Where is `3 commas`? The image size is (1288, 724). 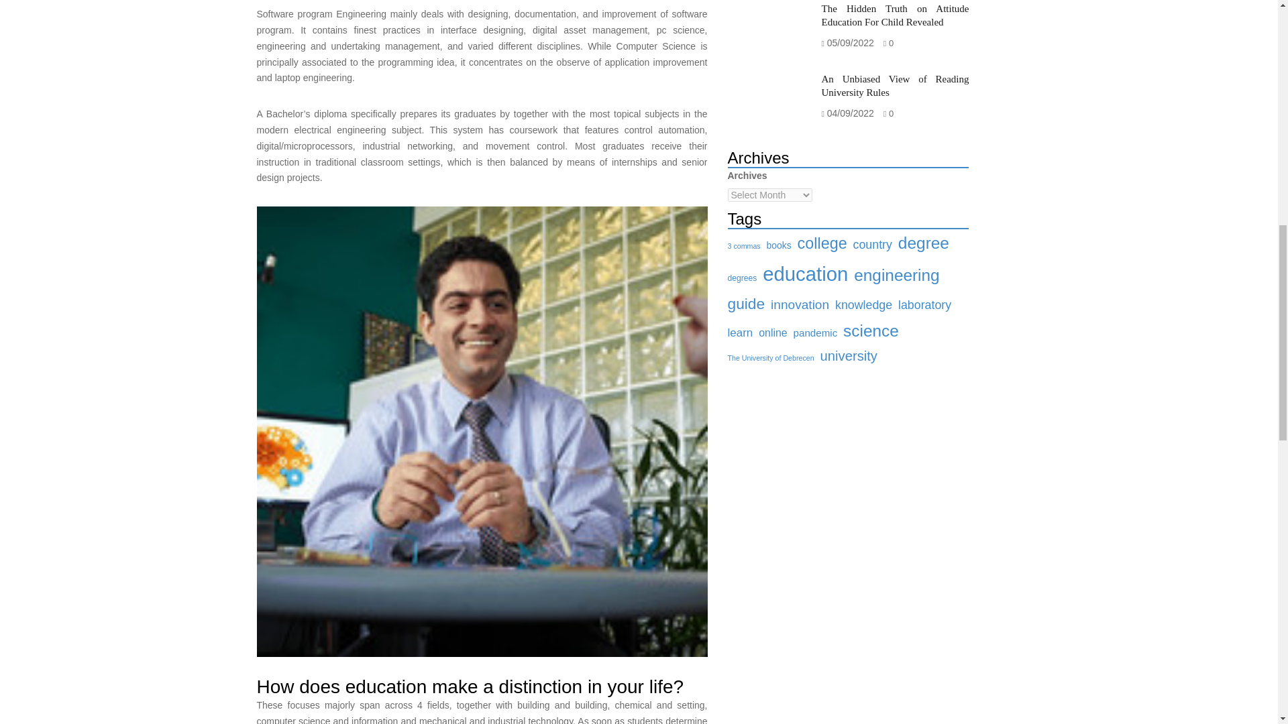
3 commas is located at coordinates (743, 245).